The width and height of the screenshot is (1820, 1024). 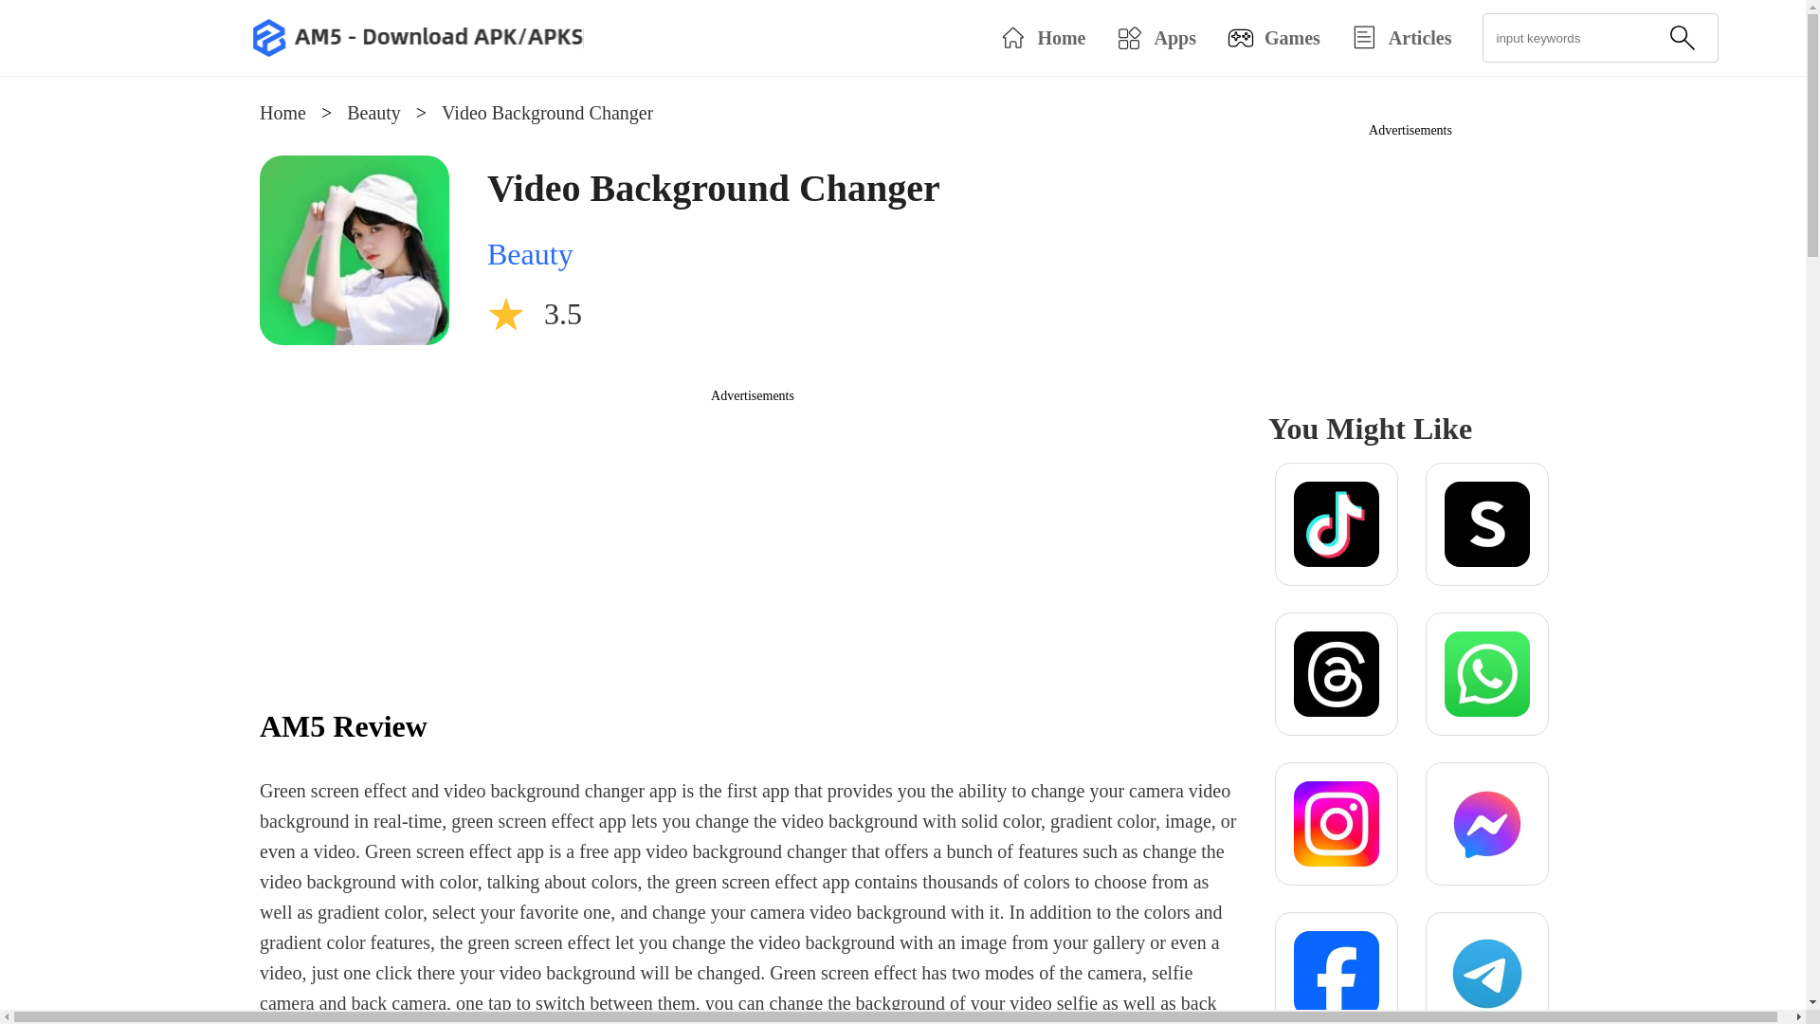 What do you see at coordinates (1274, 38) in the screenshot?
I see `Games` at bounding box center [1274, 38].